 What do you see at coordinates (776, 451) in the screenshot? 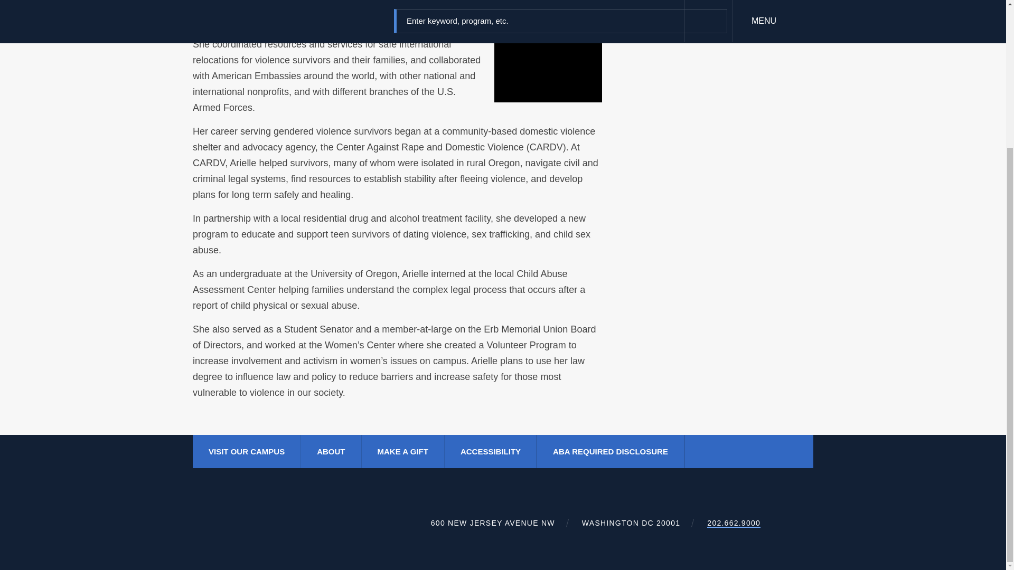
I see `YouTube` at bounding box center [776, 451].